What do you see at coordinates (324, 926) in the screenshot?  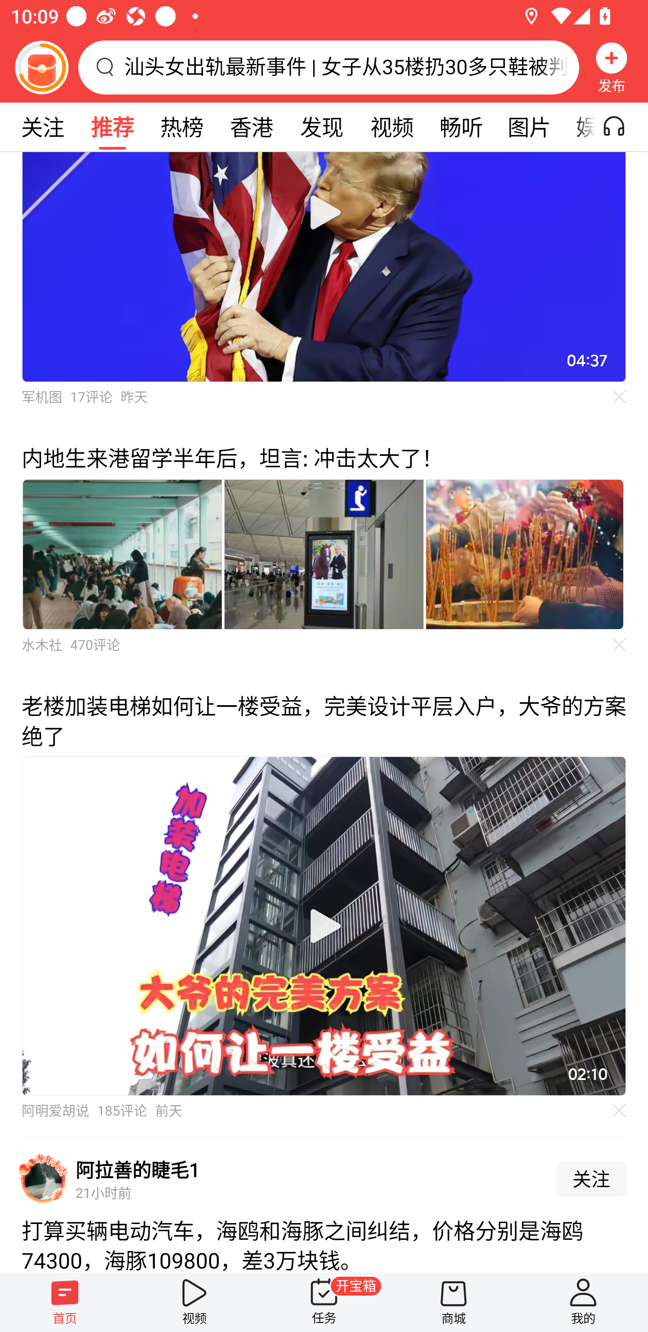 I see `播放视频 视频播放器，双击屏幕打开播放控制` at bounding box center [324, 926].